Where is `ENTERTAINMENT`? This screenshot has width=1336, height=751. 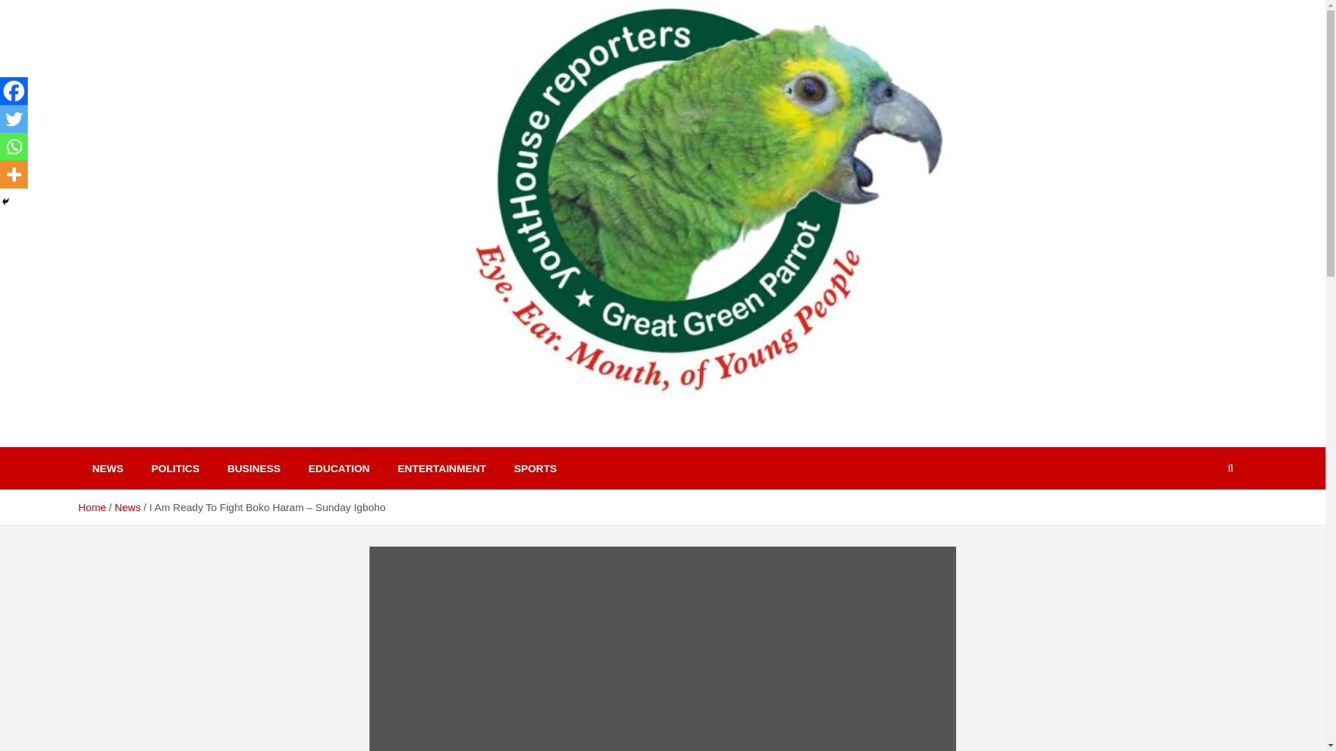
ENTERTAINMENT is located at coordinates (441, 468).